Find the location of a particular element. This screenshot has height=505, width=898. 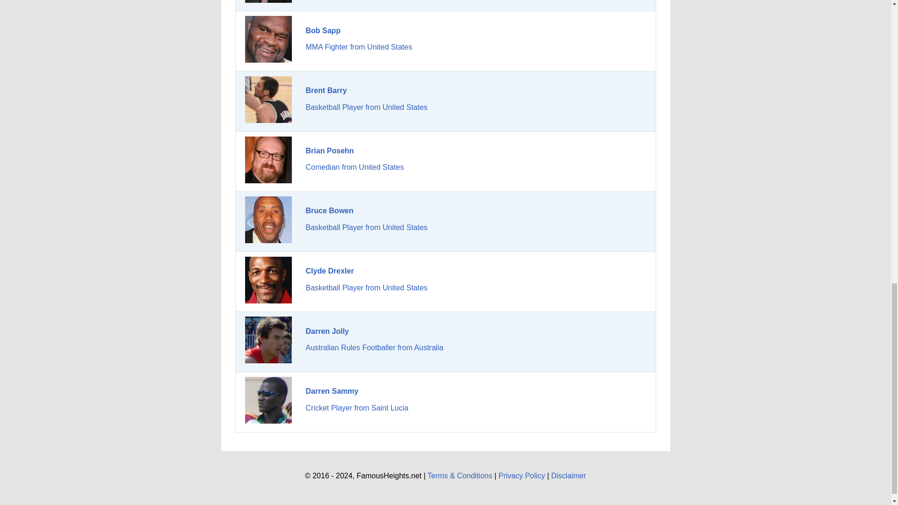

Clyde Drexler is located at coordinates (330, 271).